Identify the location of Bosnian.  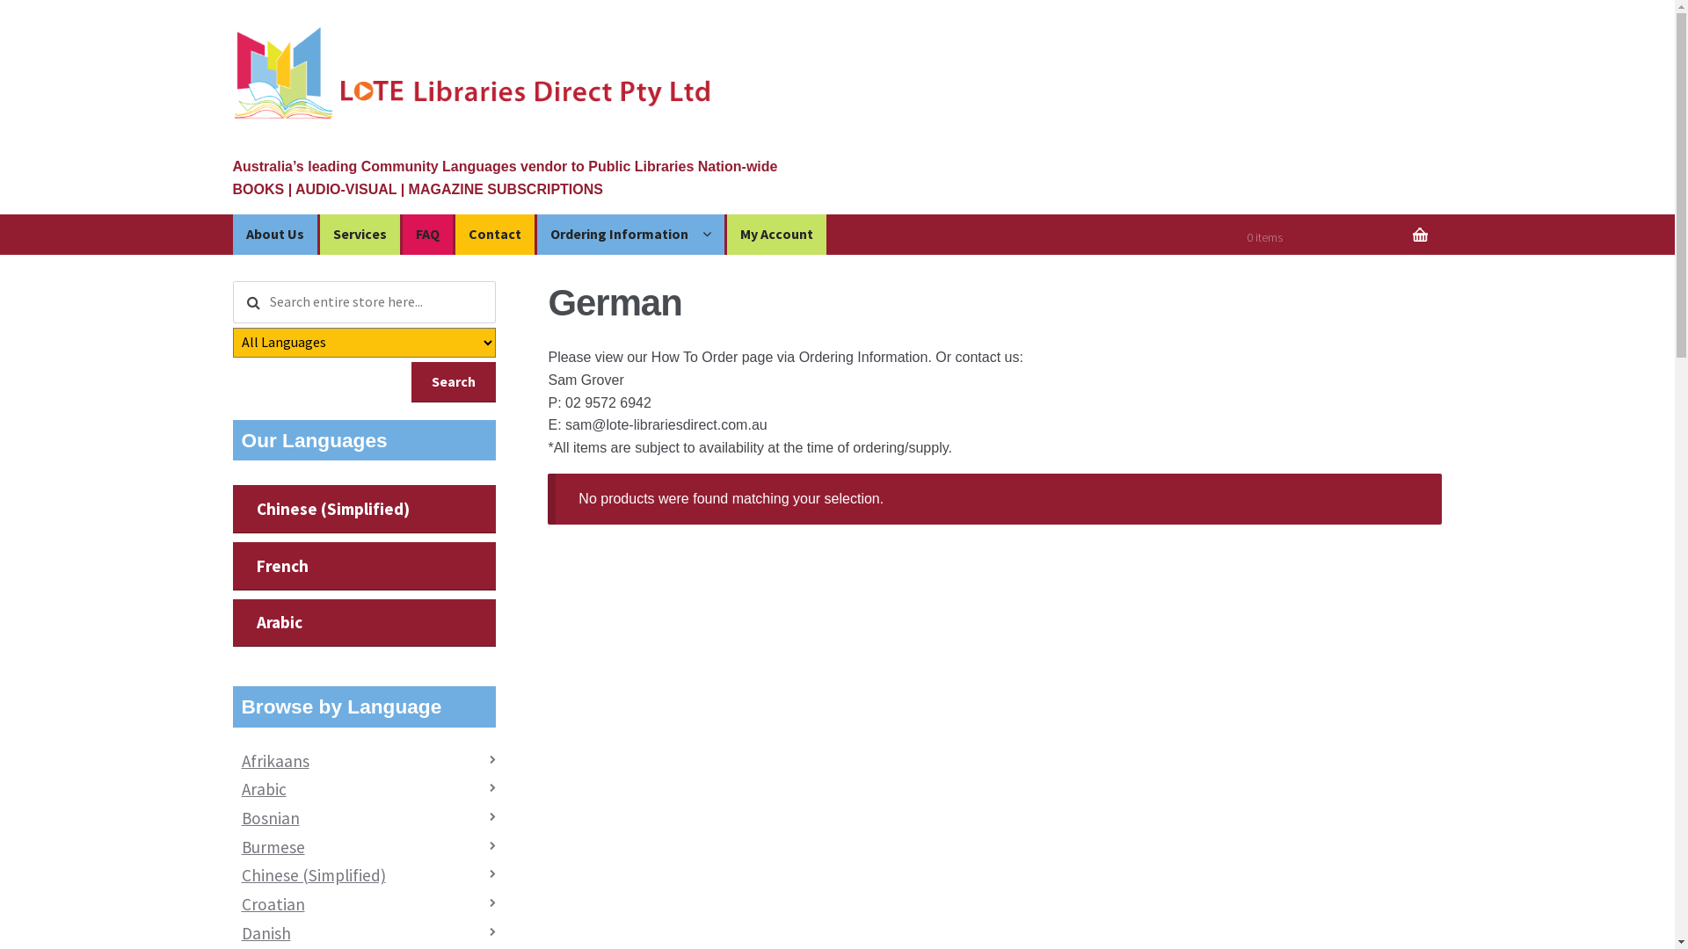
(271, 818).